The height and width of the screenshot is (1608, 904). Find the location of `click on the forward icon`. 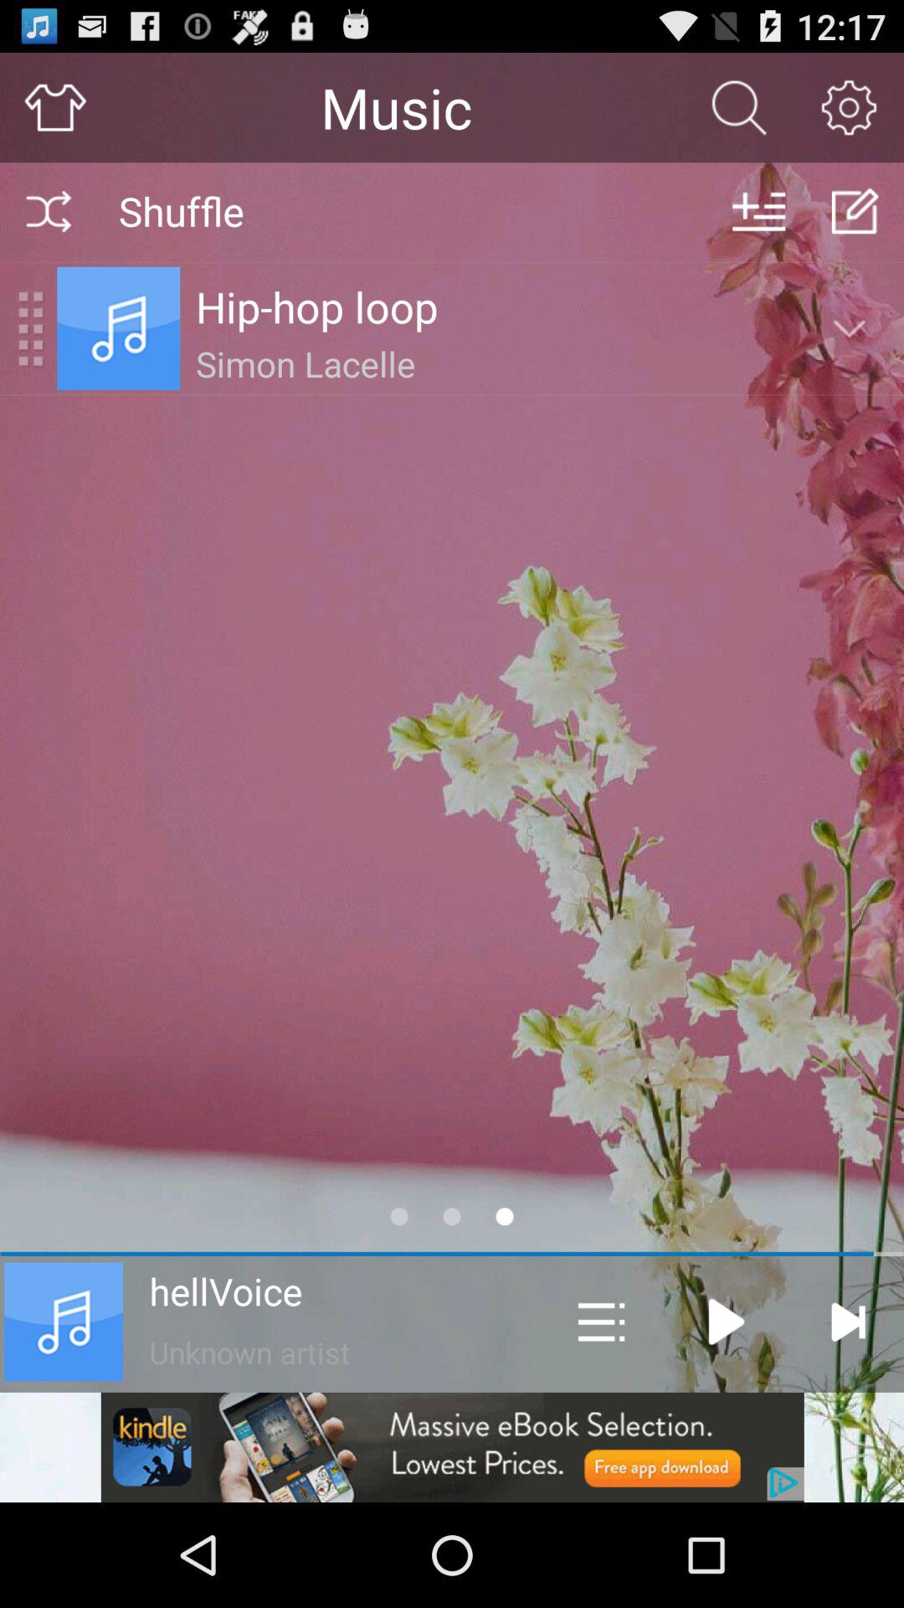

click on the forward icon is located at coordinates (848, 1322).